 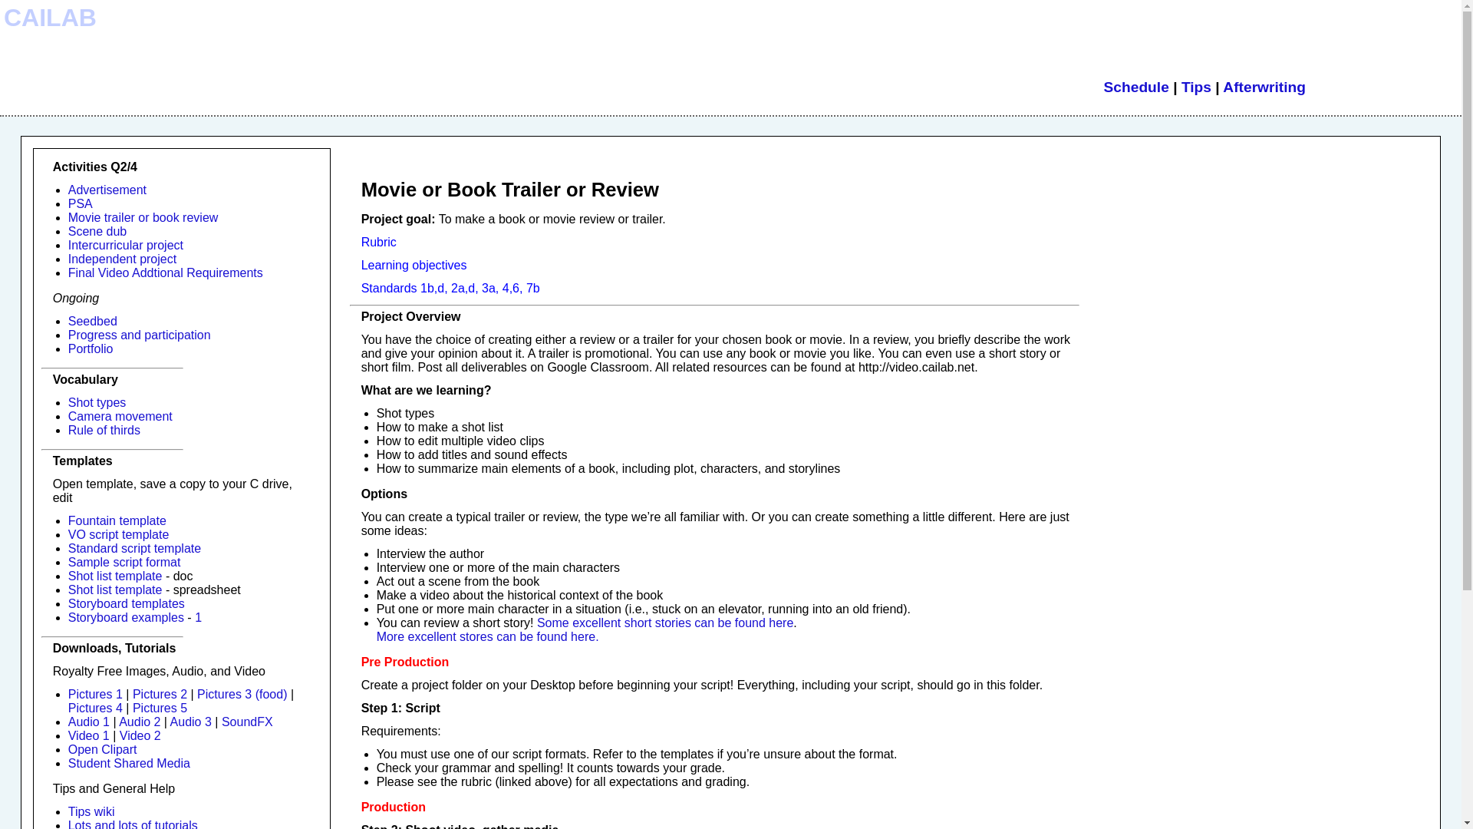 What do you see at coordinates (1264, 87) in the screenshot?
I see `Afterwriting` at bounding box center [1264, 87].